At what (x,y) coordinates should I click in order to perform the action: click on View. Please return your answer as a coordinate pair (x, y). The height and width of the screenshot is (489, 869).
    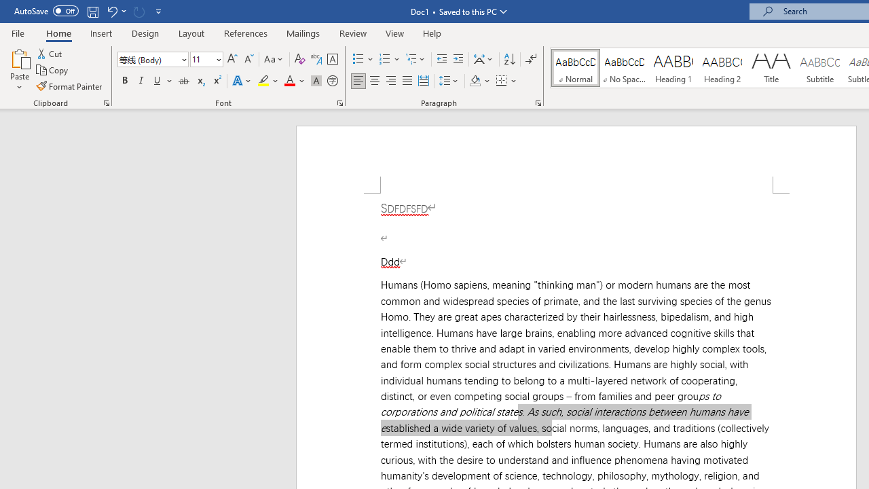
    Looking at the image, I should click on (395, 33).